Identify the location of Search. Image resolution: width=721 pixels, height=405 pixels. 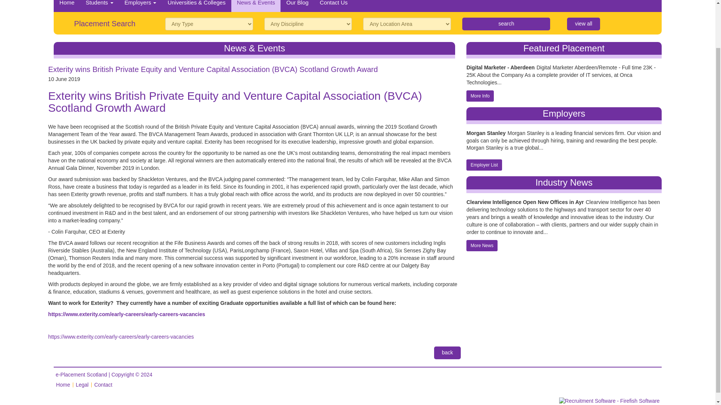
(506, 21).